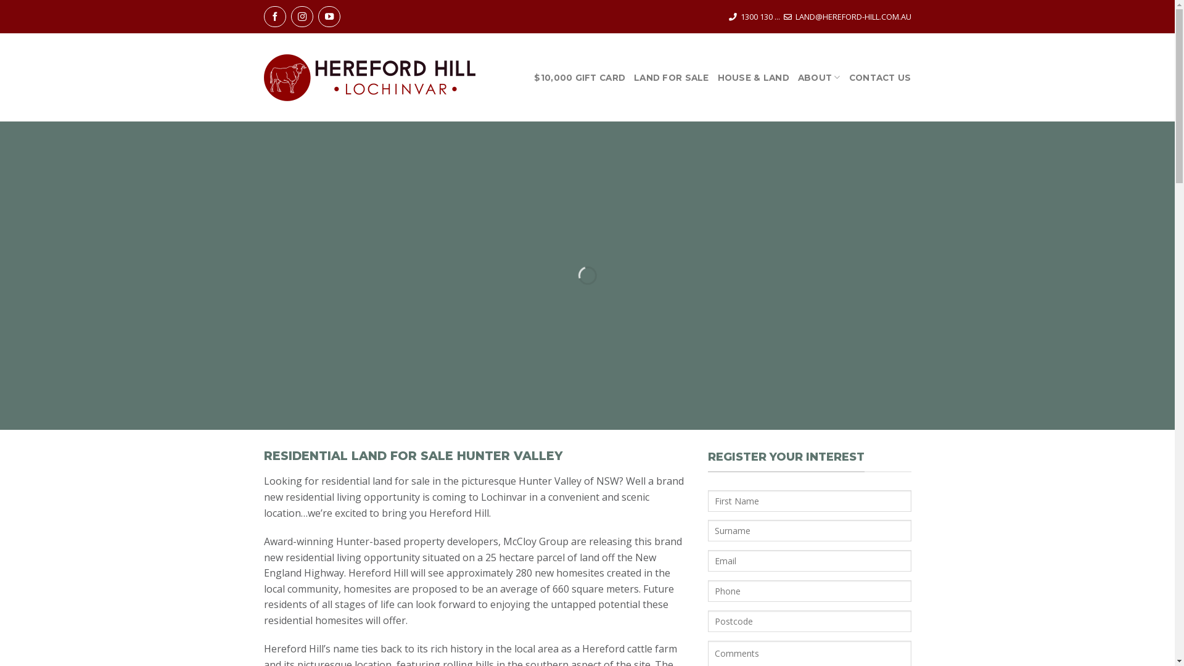 Image resolution: width=1184 pixels, height=666 pixels. I want to click on Follow on YouTube, so click(329, 17).